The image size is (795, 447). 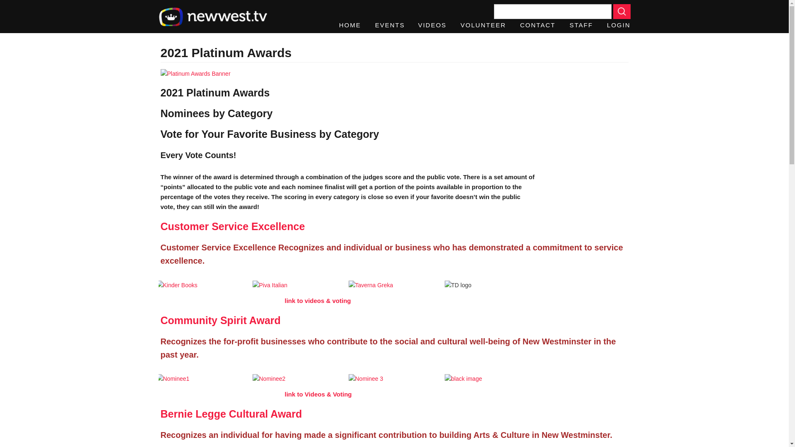 I want to click on CONTACT, so click(x=537, y=25).